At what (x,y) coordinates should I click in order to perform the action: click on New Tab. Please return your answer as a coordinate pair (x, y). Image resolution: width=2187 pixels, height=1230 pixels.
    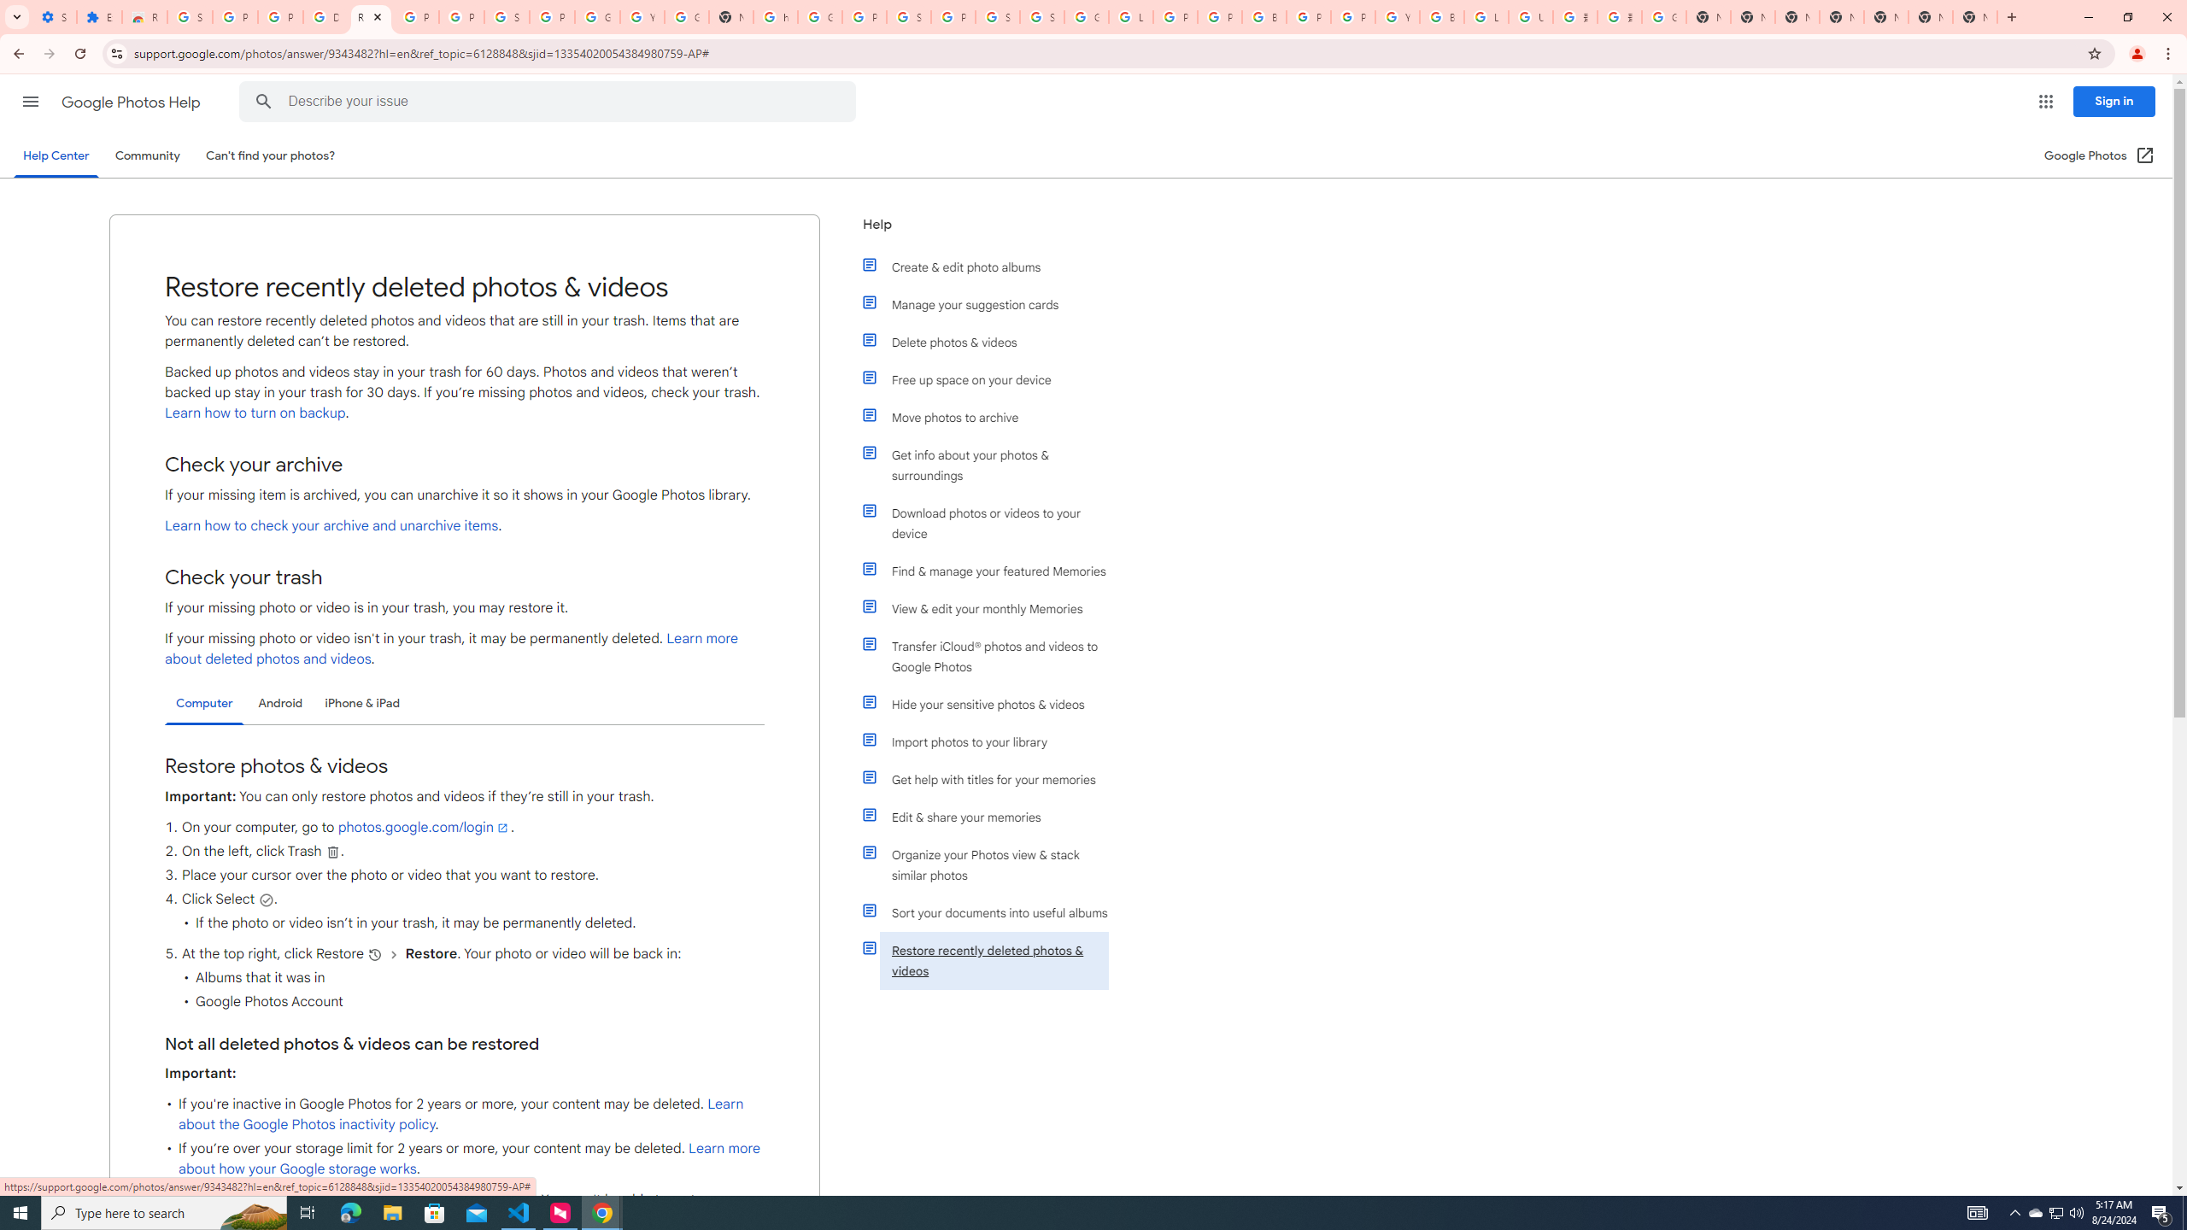
    Looking at the image, I should click on (1974, 17).